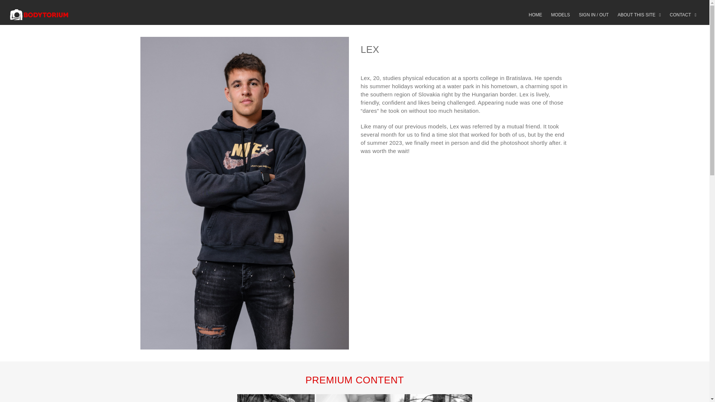 Image resolution: width=715 pixels, height=402 pixels. Describe the element at coordinates (536, 15) in the screenshot. I see `HOME` at that location.